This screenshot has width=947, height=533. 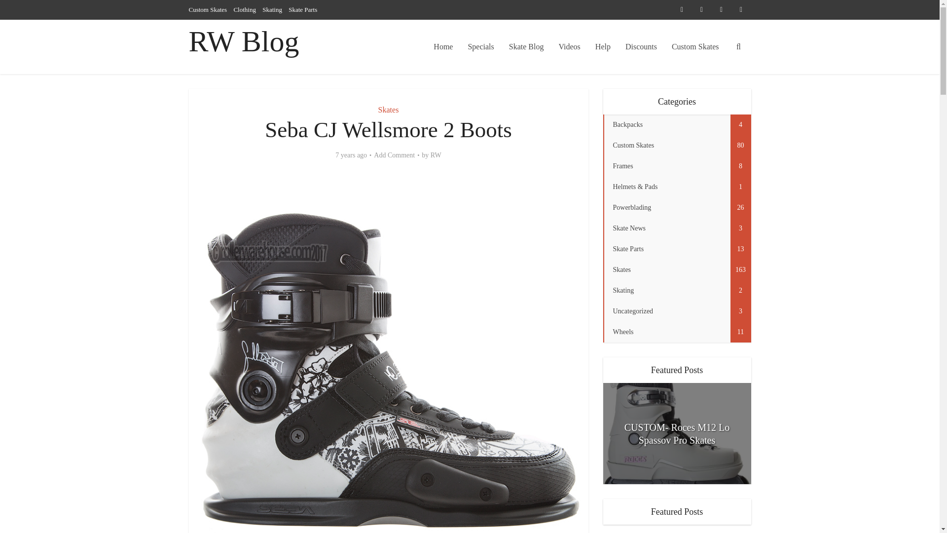 I want to click on Skate Blog, so click(x=526, y=46).